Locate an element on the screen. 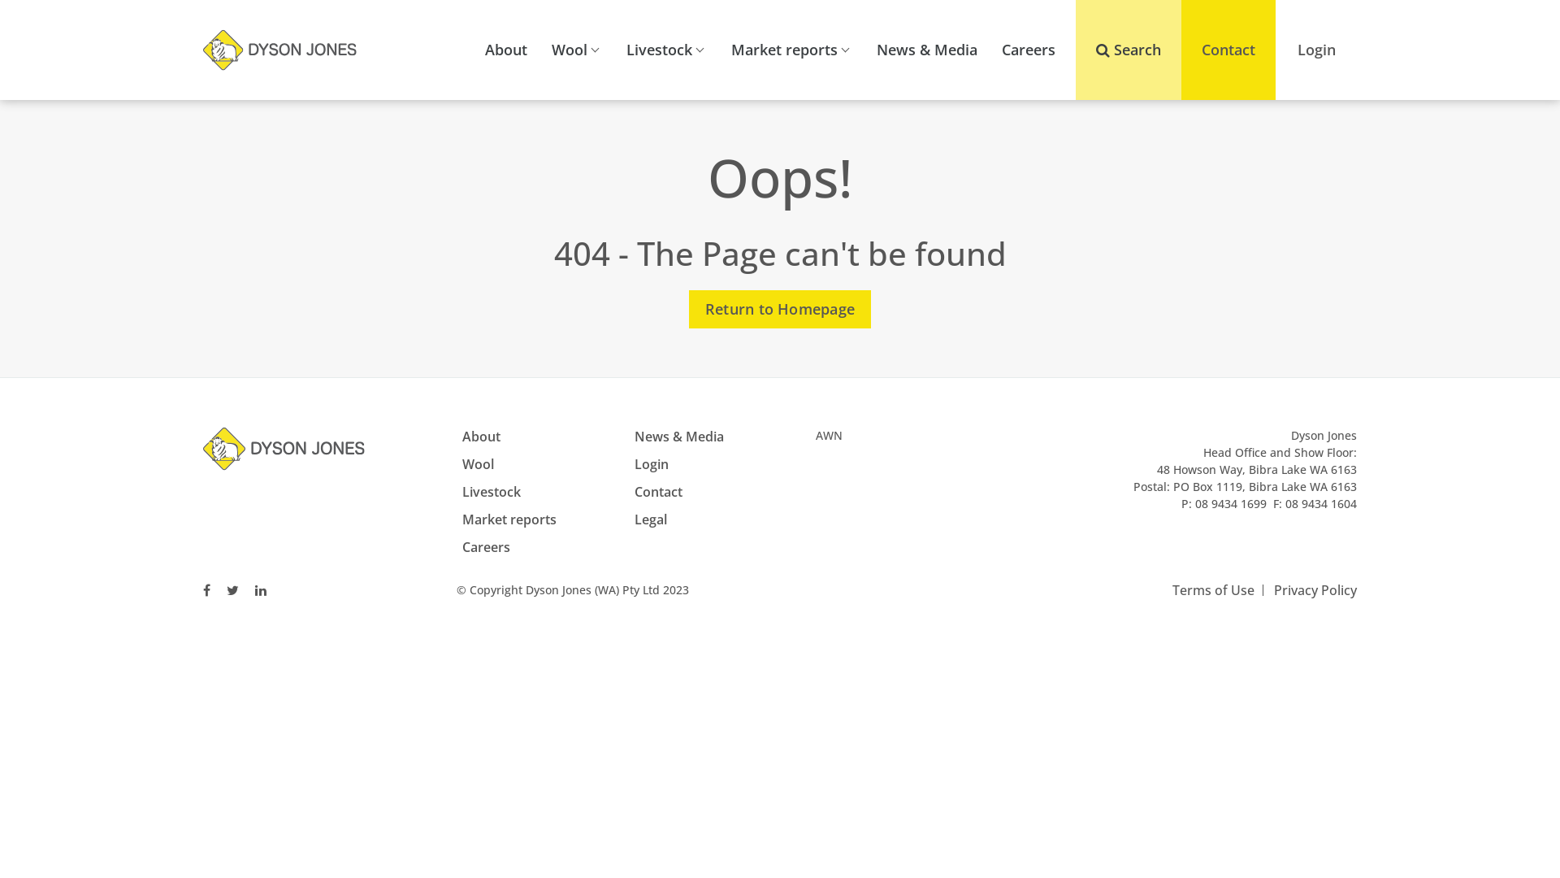 Image resolution: width=1560 pixels, height=878 pixels. News & Media is located at coordinates (678, 437).